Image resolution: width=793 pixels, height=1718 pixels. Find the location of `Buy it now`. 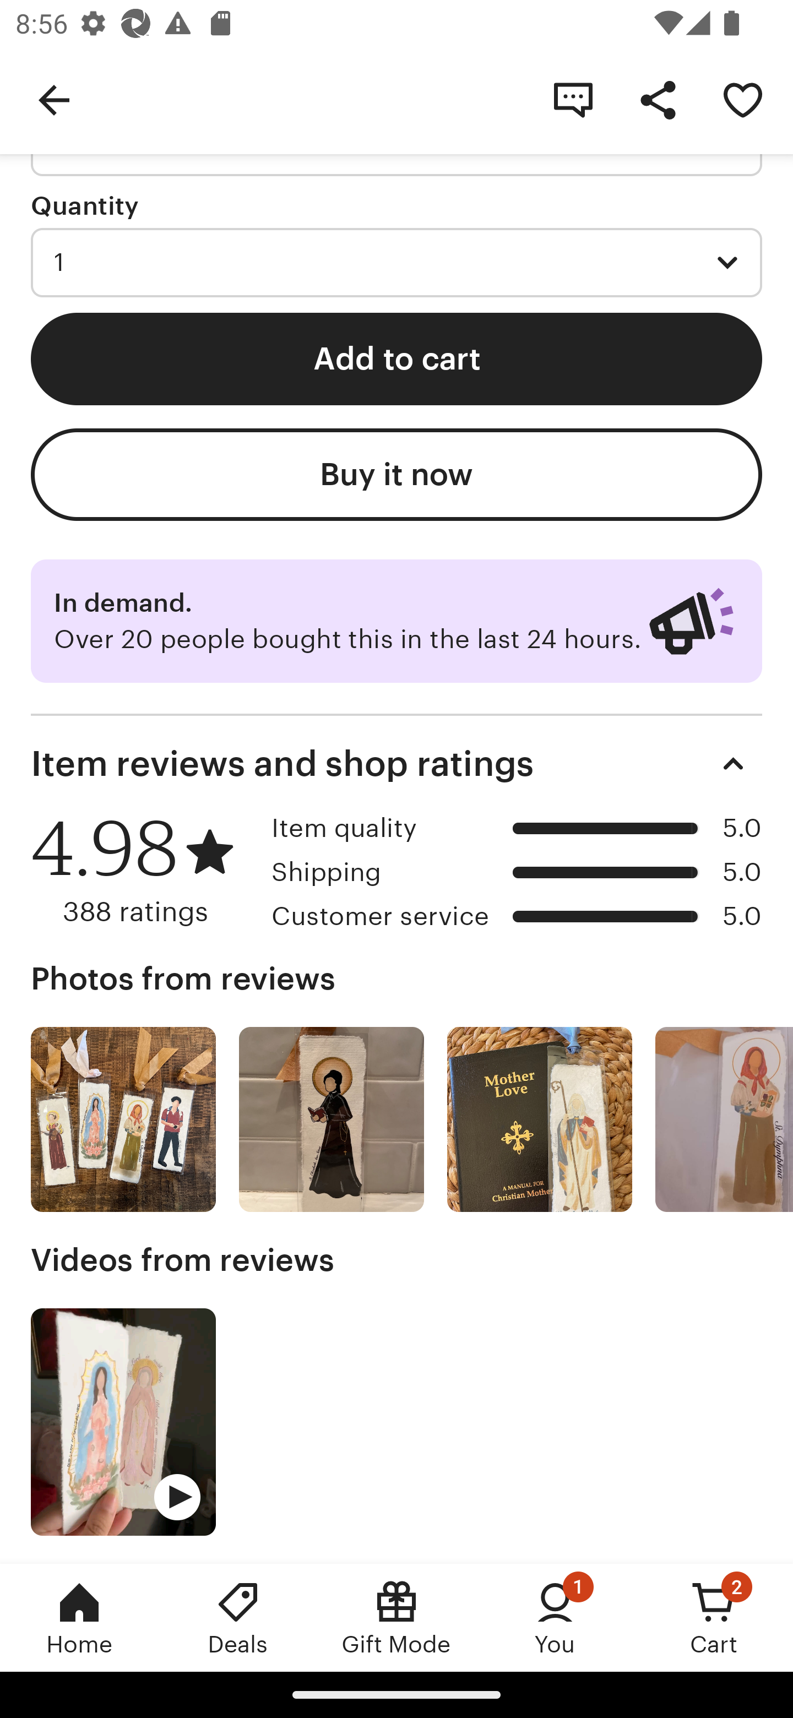

Buy it now is located at coordinates (397, 474).